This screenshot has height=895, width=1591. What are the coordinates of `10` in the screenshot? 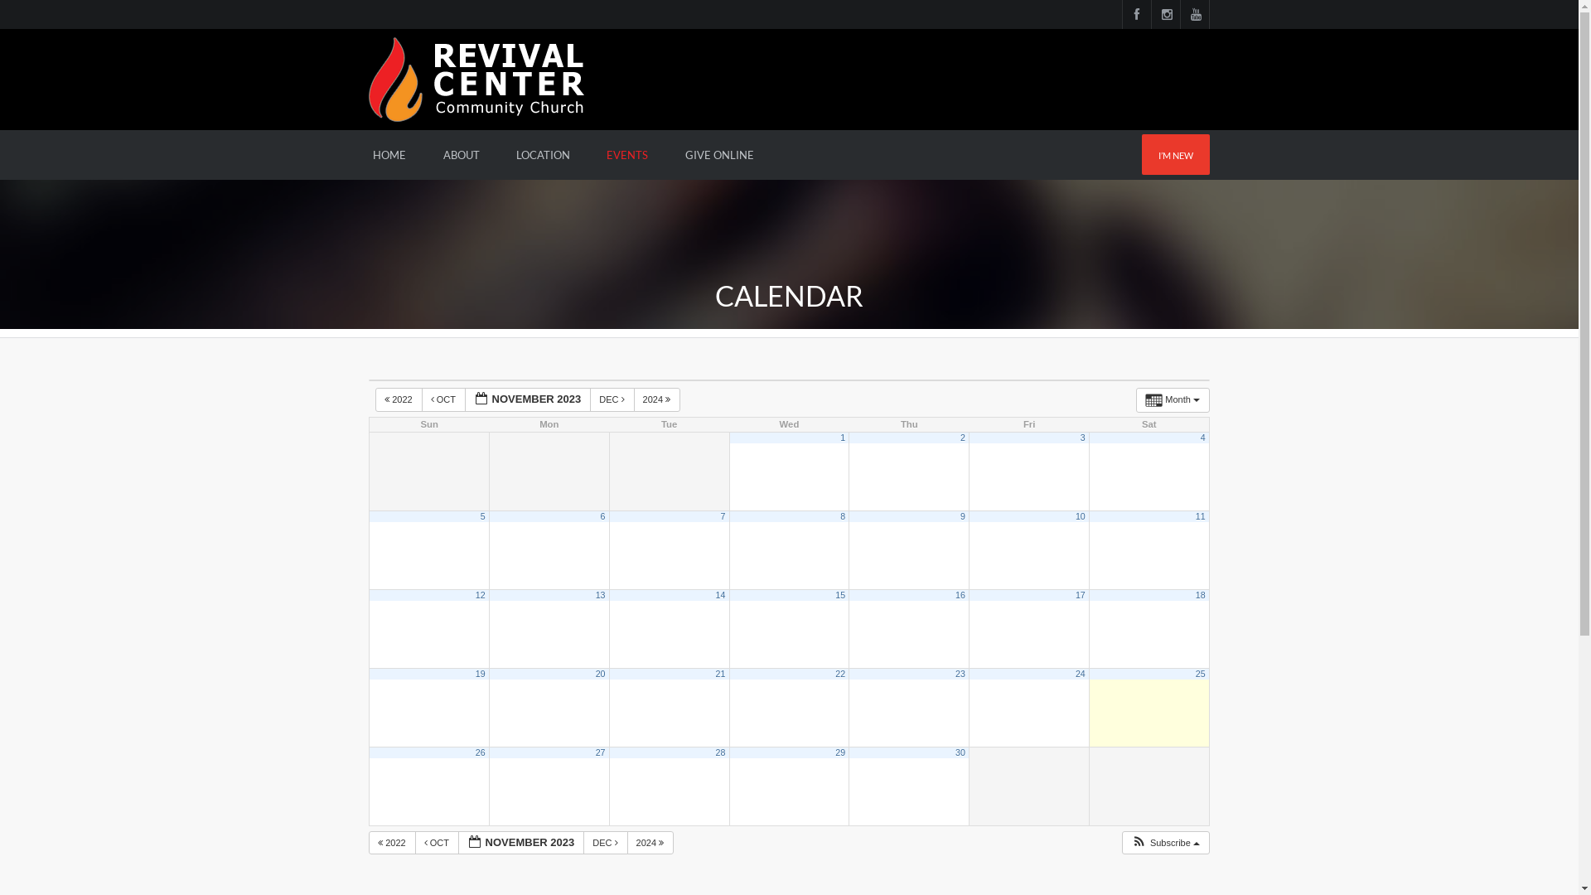 It's located at (1081, 516).